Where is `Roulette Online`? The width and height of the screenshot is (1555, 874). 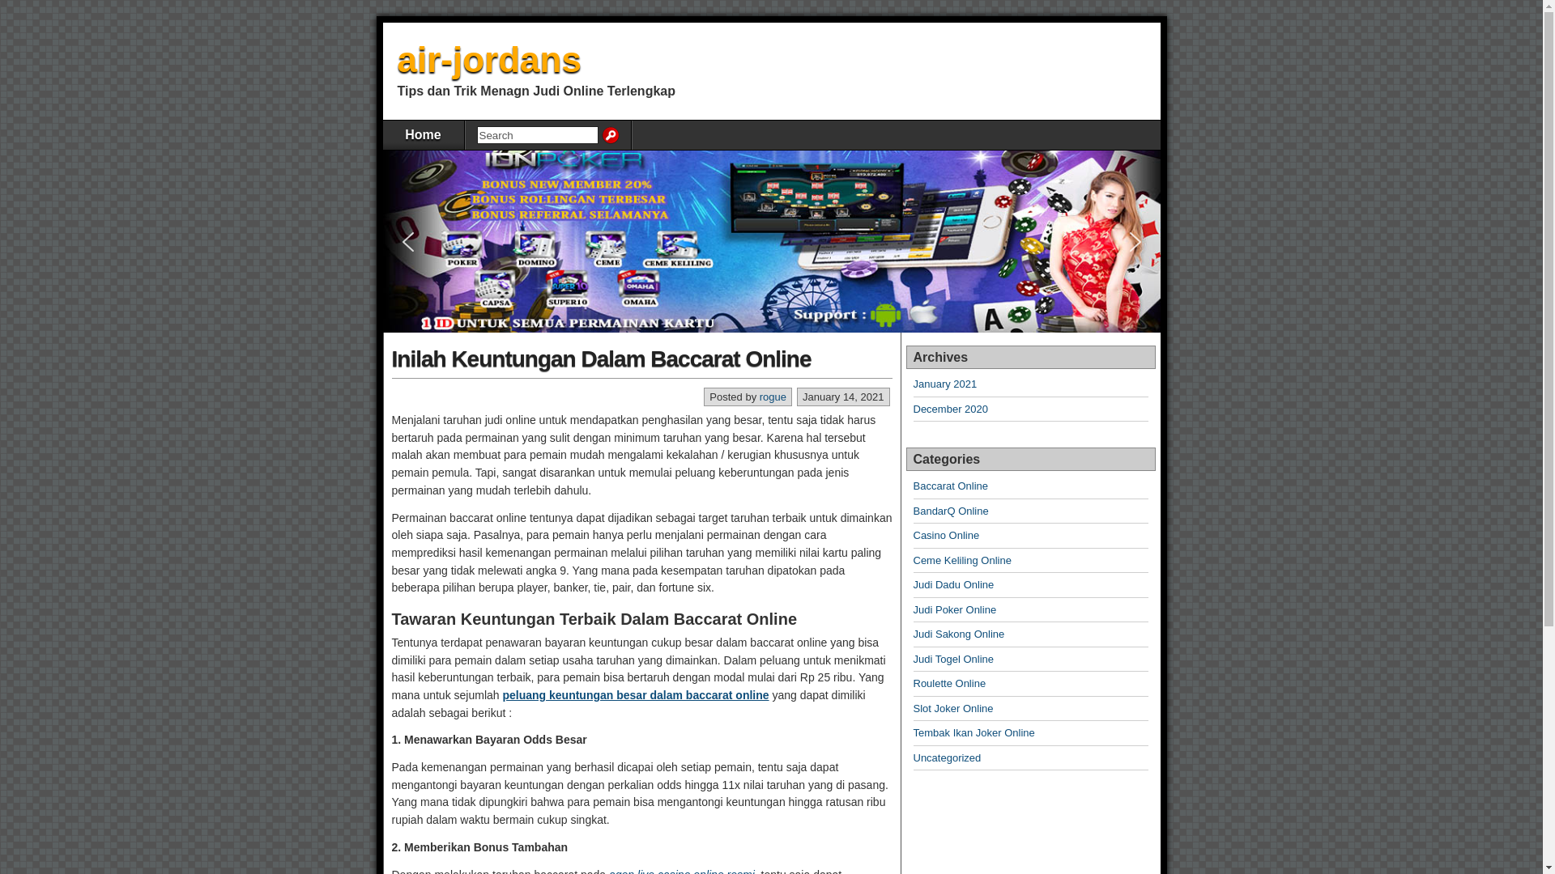
Roulette Online is located at coordinates (950, 683).